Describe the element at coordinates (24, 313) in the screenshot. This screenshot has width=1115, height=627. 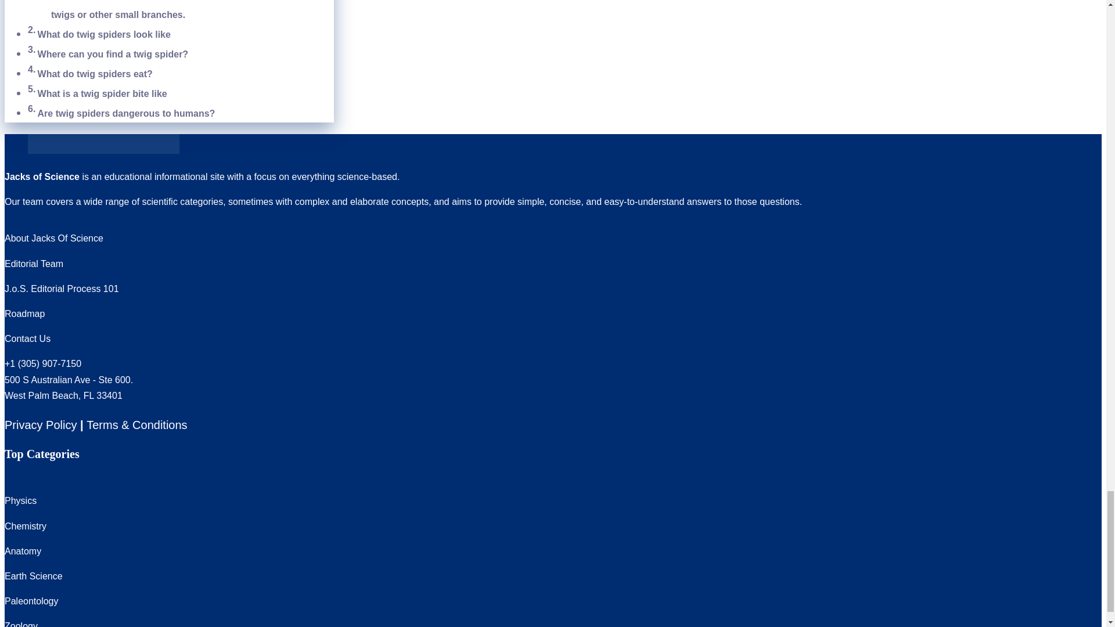
I see `Roadmap` at that location.